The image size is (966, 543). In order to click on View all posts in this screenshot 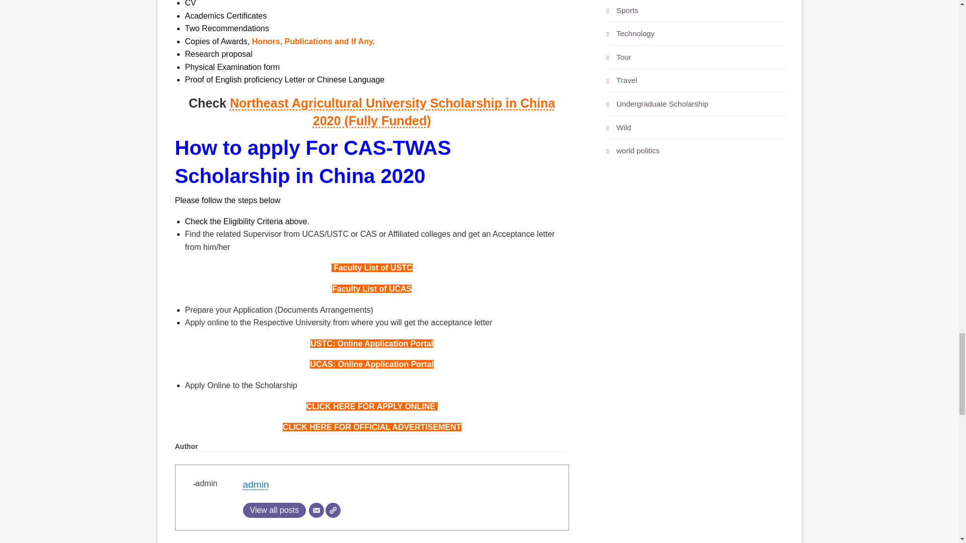, I will do `click(274, 510)`.